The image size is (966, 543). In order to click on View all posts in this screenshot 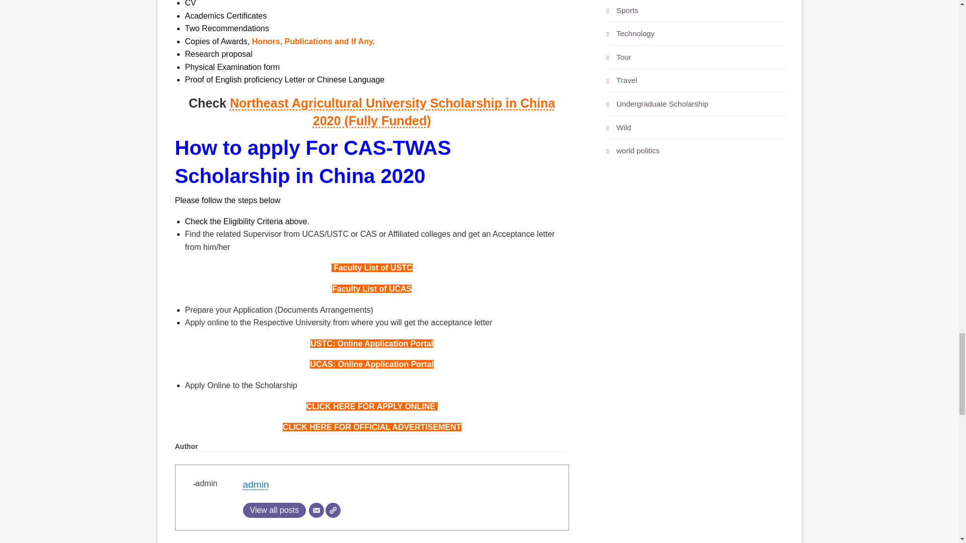, I will do `click(274, 510)`.